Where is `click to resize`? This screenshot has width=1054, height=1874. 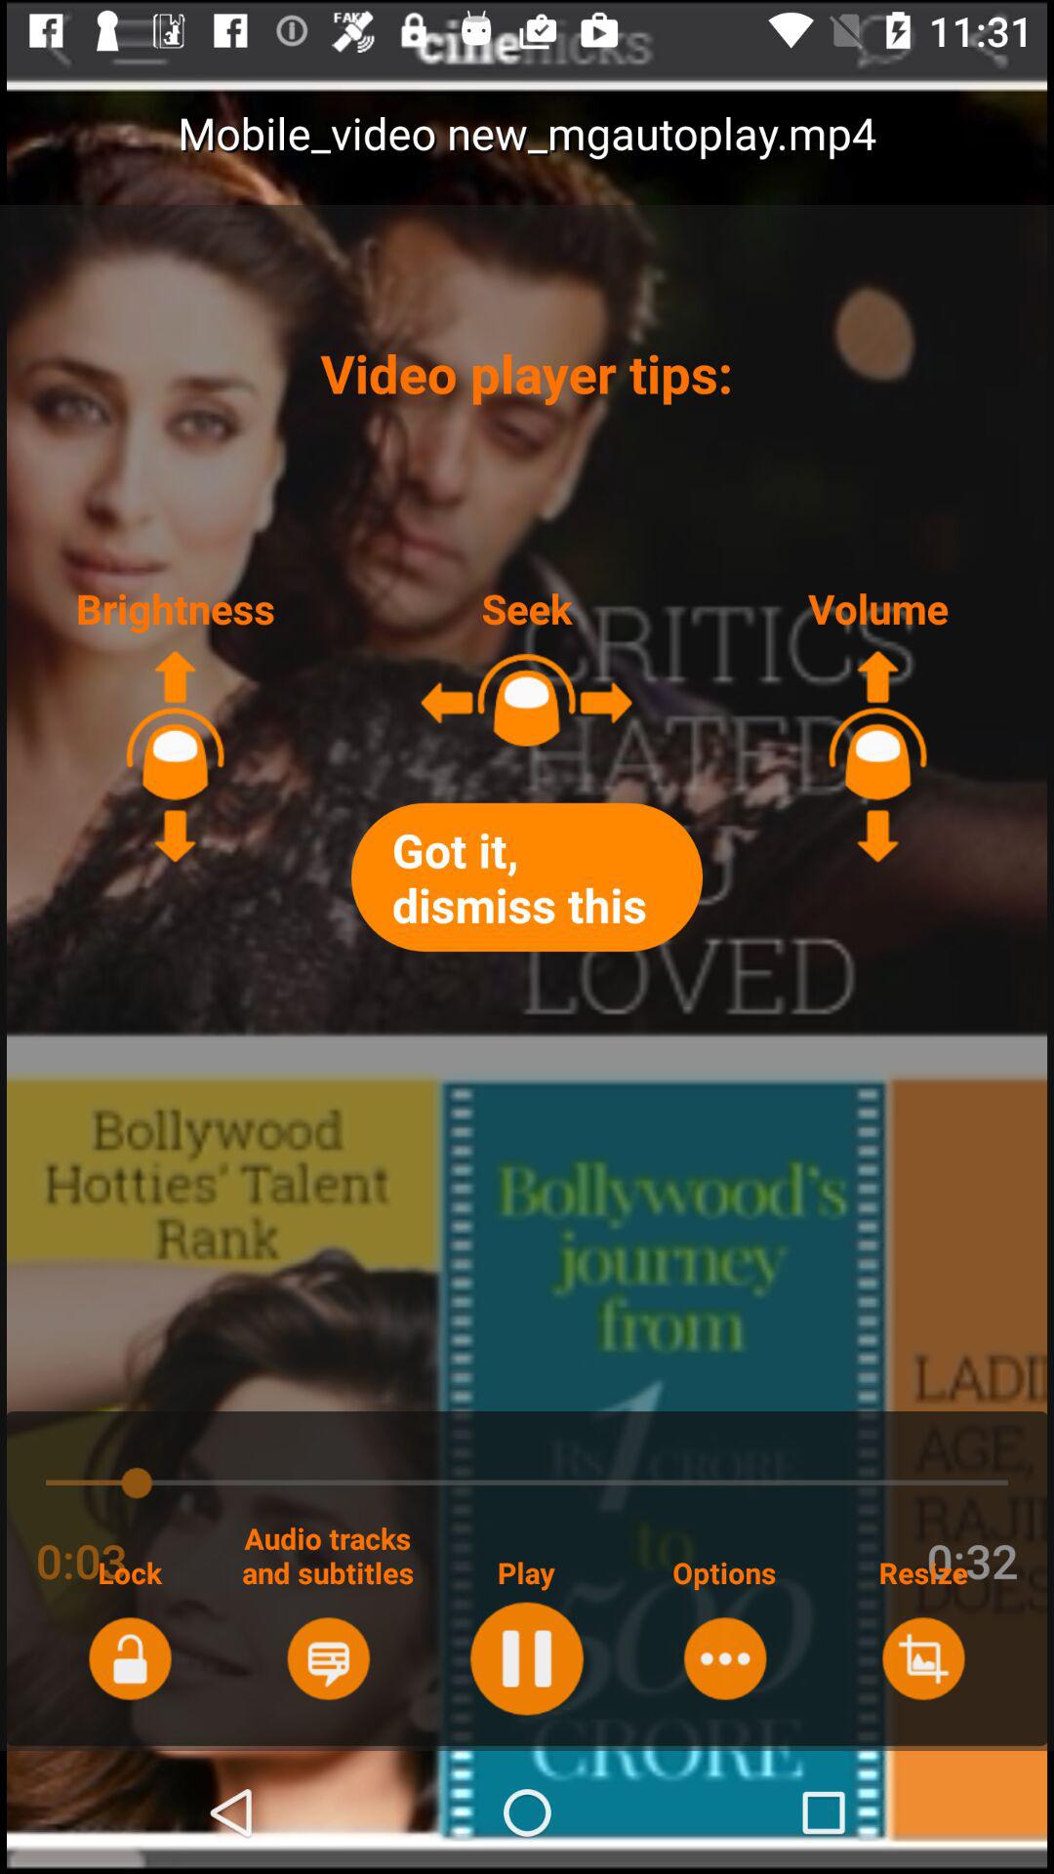 click to resize is located at coordinates (923, 1658).